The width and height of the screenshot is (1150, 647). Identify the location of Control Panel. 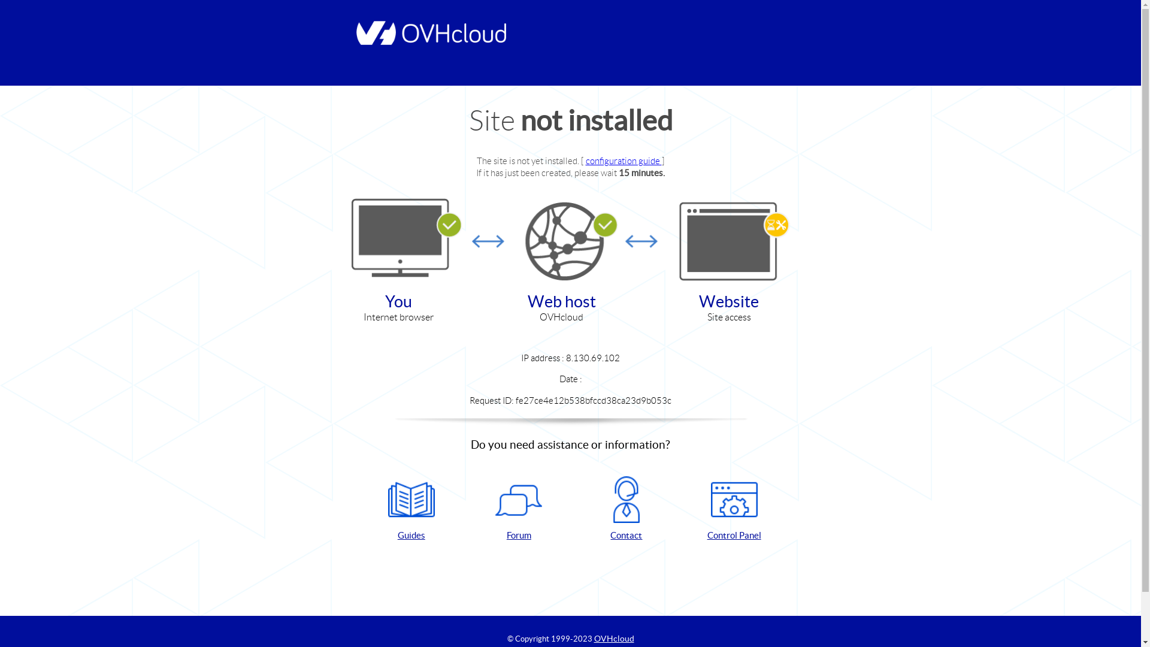
(734, 509).